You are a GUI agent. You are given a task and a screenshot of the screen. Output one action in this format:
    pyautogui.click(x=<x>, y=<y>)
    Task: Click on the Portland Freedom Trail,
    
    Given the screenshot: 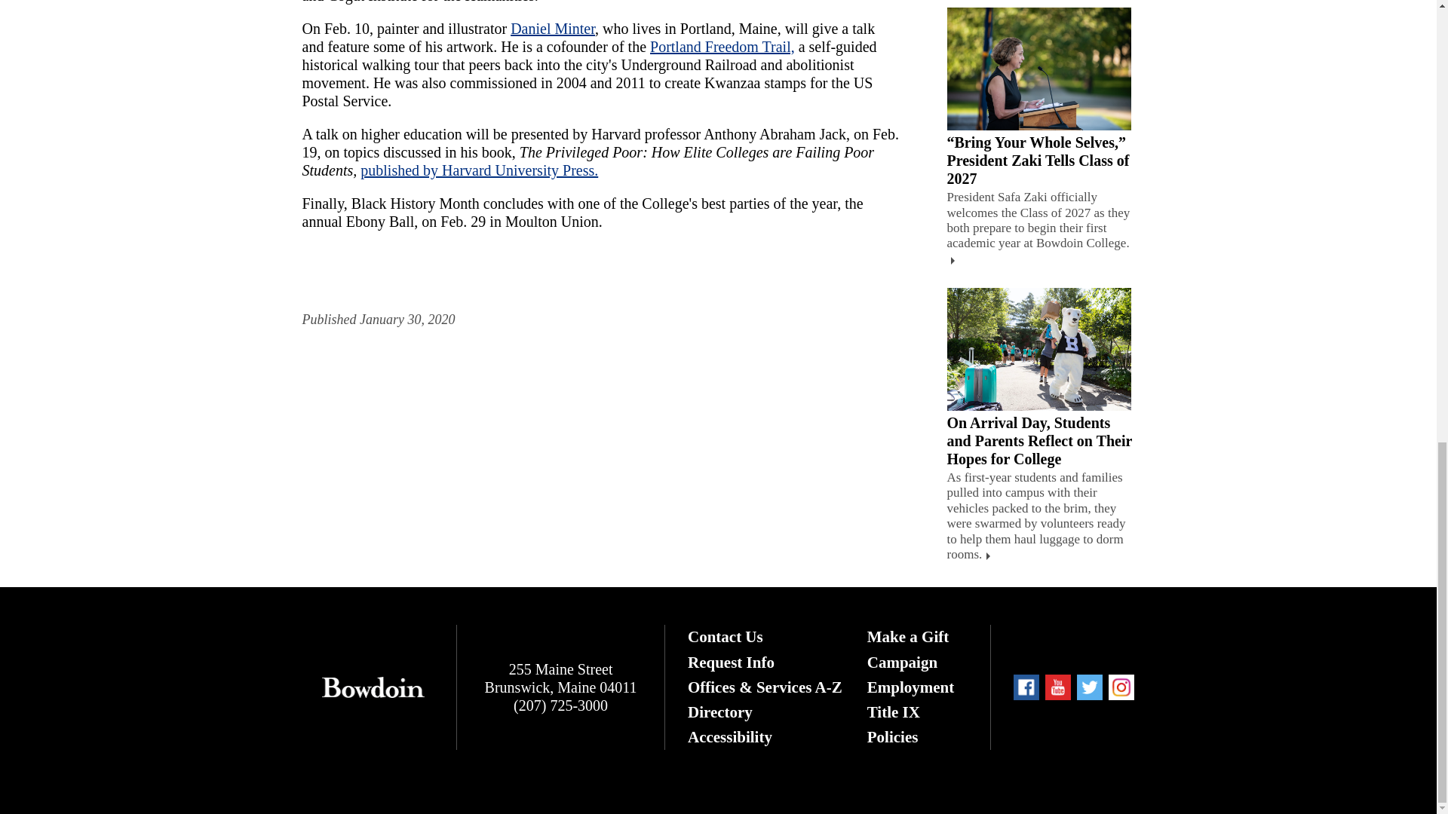 What is the action you would take?
    pyautogui.click(x=722, y=47)
    